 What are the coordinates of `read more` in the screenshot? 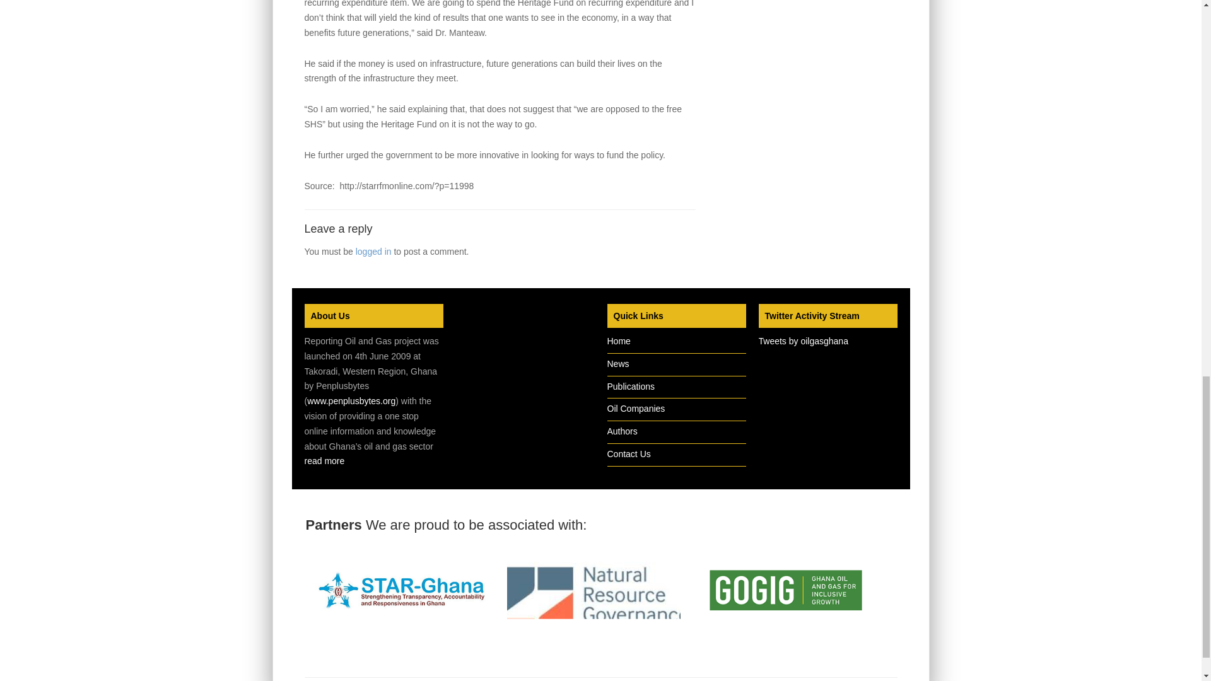 It's located at (324, 460).